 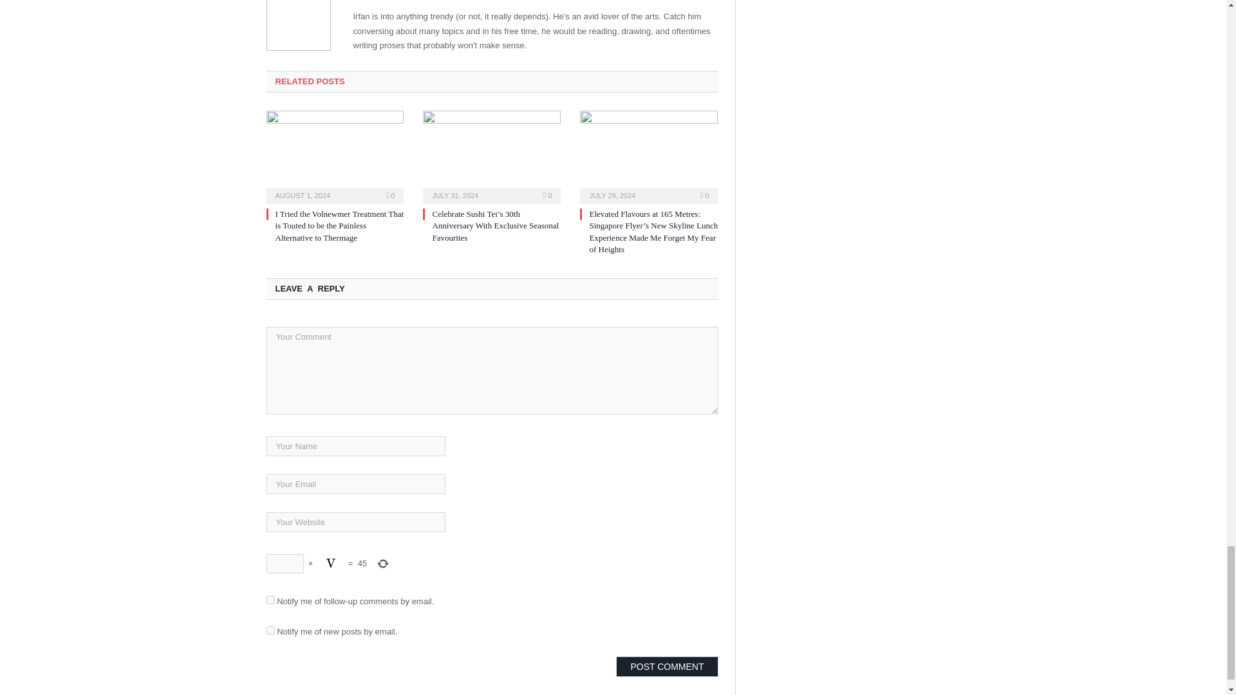 I want to click on Post Comment, so click(x=667, y=666).